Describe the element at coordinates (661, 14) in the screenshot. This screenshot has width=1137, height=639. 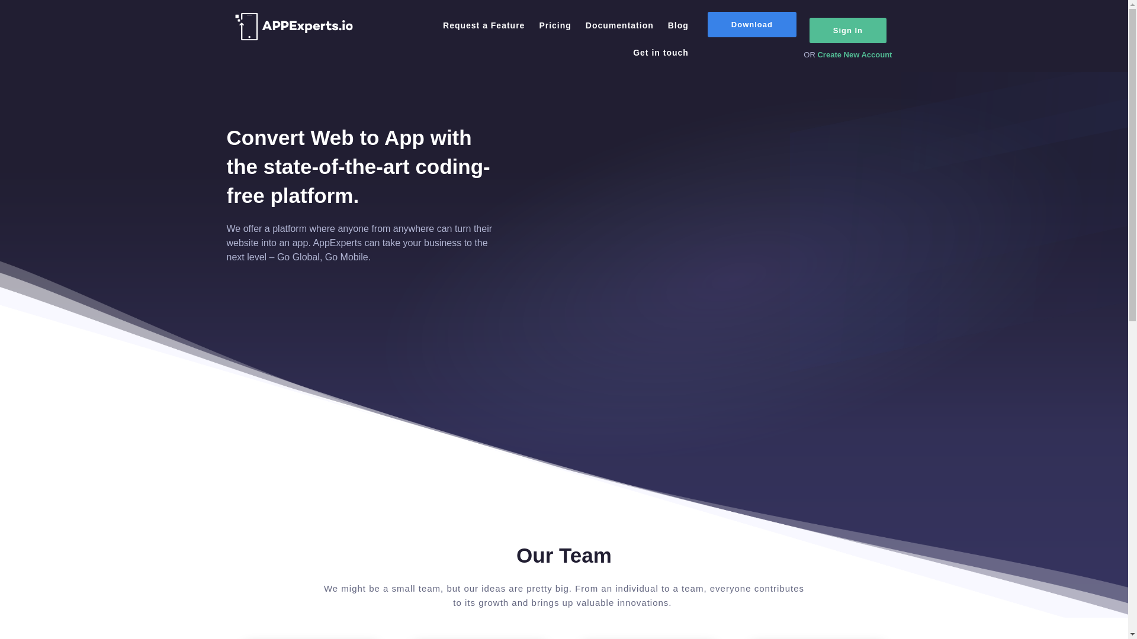
I see `Get in touch` at that location.